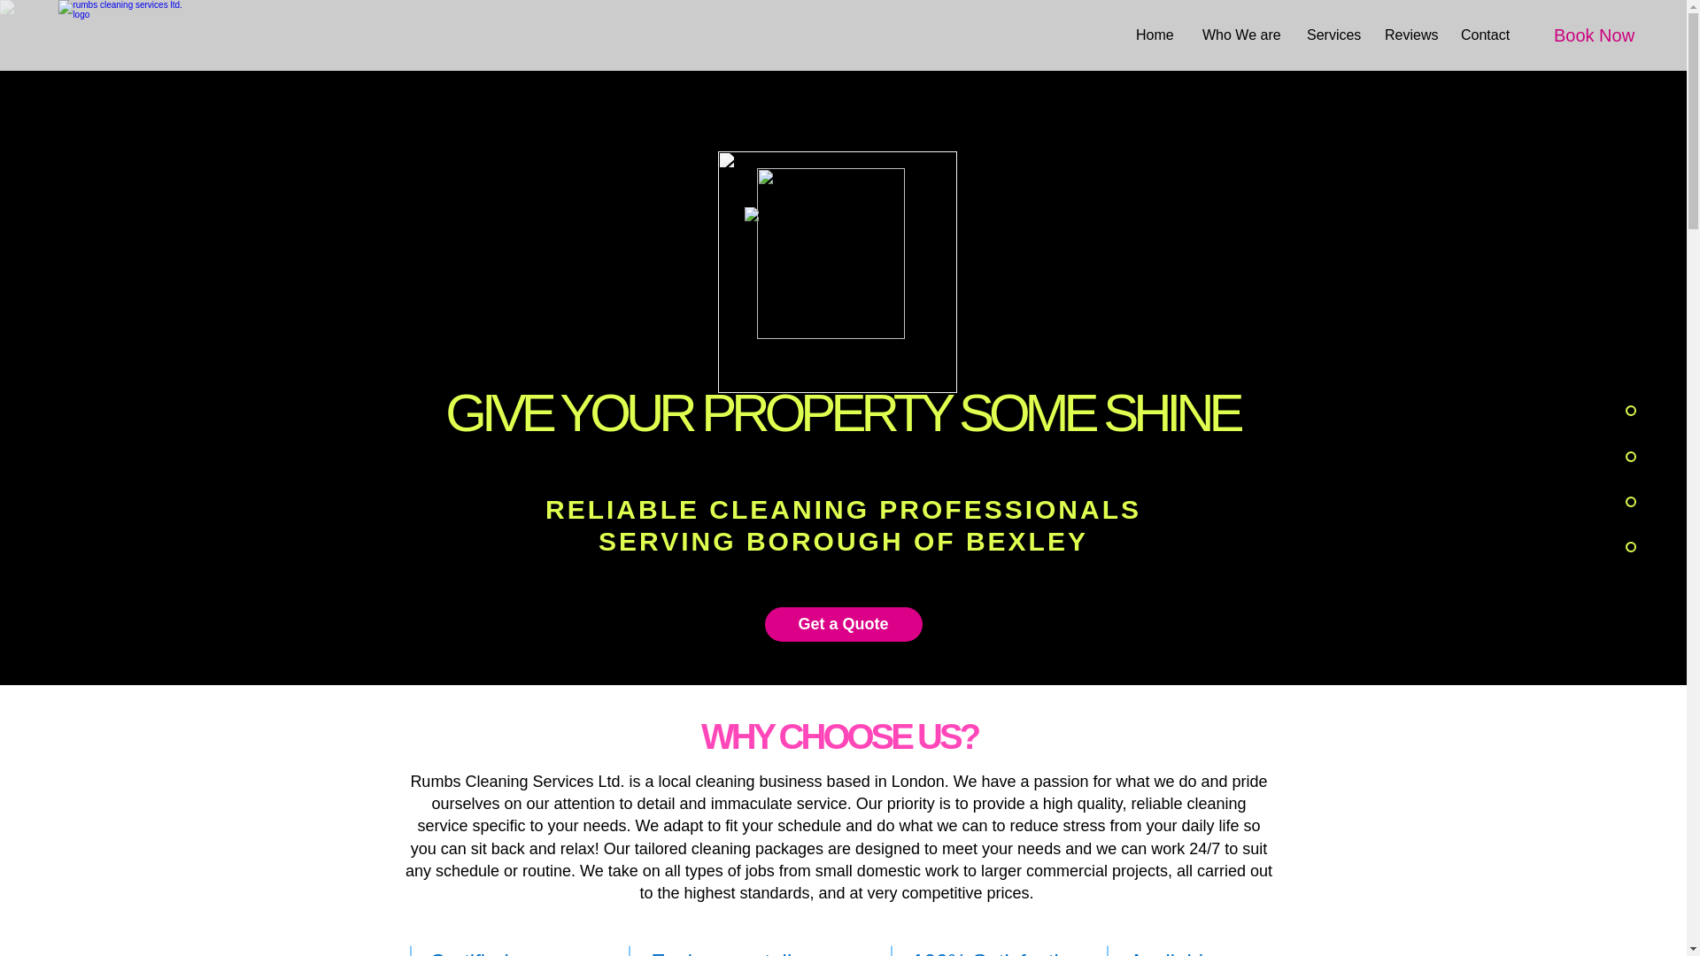 This screenshot has width=1700, height=956. What do you see at coordinates (1486, 35) in the screenshot?
I see `Contact` at bounding box center [1486, 35].